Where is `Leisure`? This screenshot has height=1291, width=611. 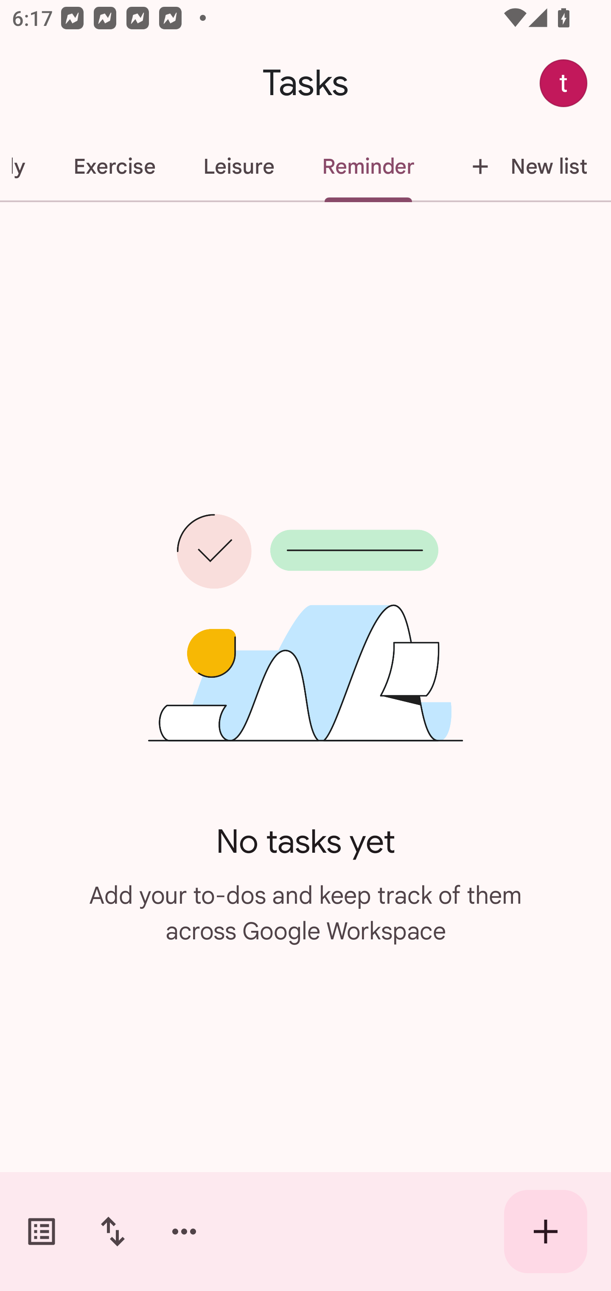
Leisure is located at coordinates (238, 166).